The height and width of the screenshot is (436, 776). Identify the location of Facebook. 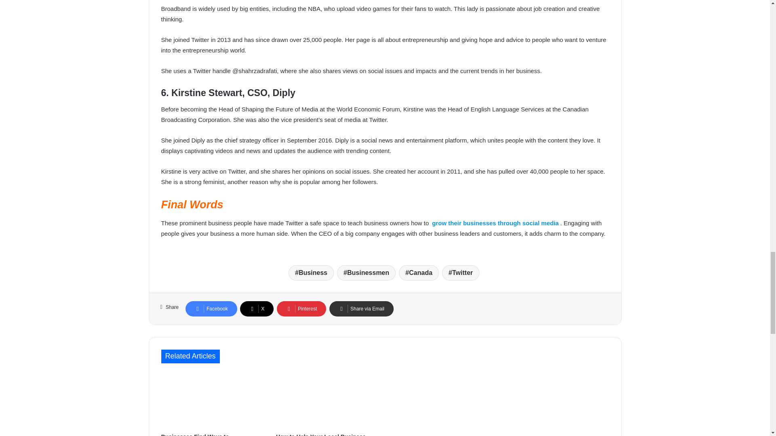
(211, 309).